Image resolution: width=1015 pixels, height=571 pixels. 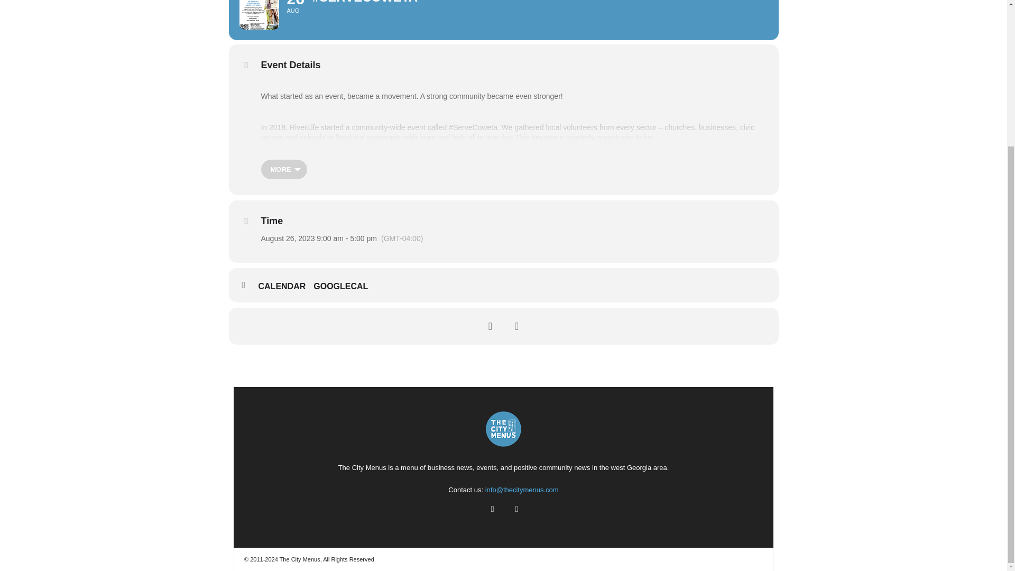 I want to click on Share on Twitter, so click(x=516, y=326).